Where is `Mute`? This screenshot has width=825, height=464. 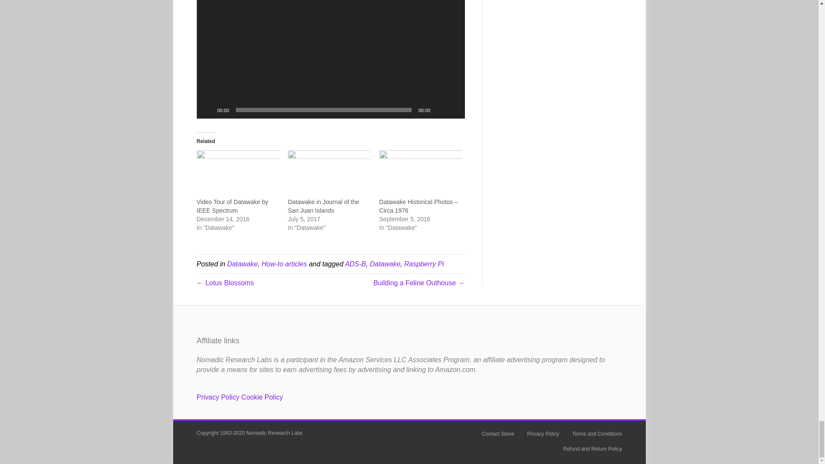
Mute is located at coordinates (440, 110).